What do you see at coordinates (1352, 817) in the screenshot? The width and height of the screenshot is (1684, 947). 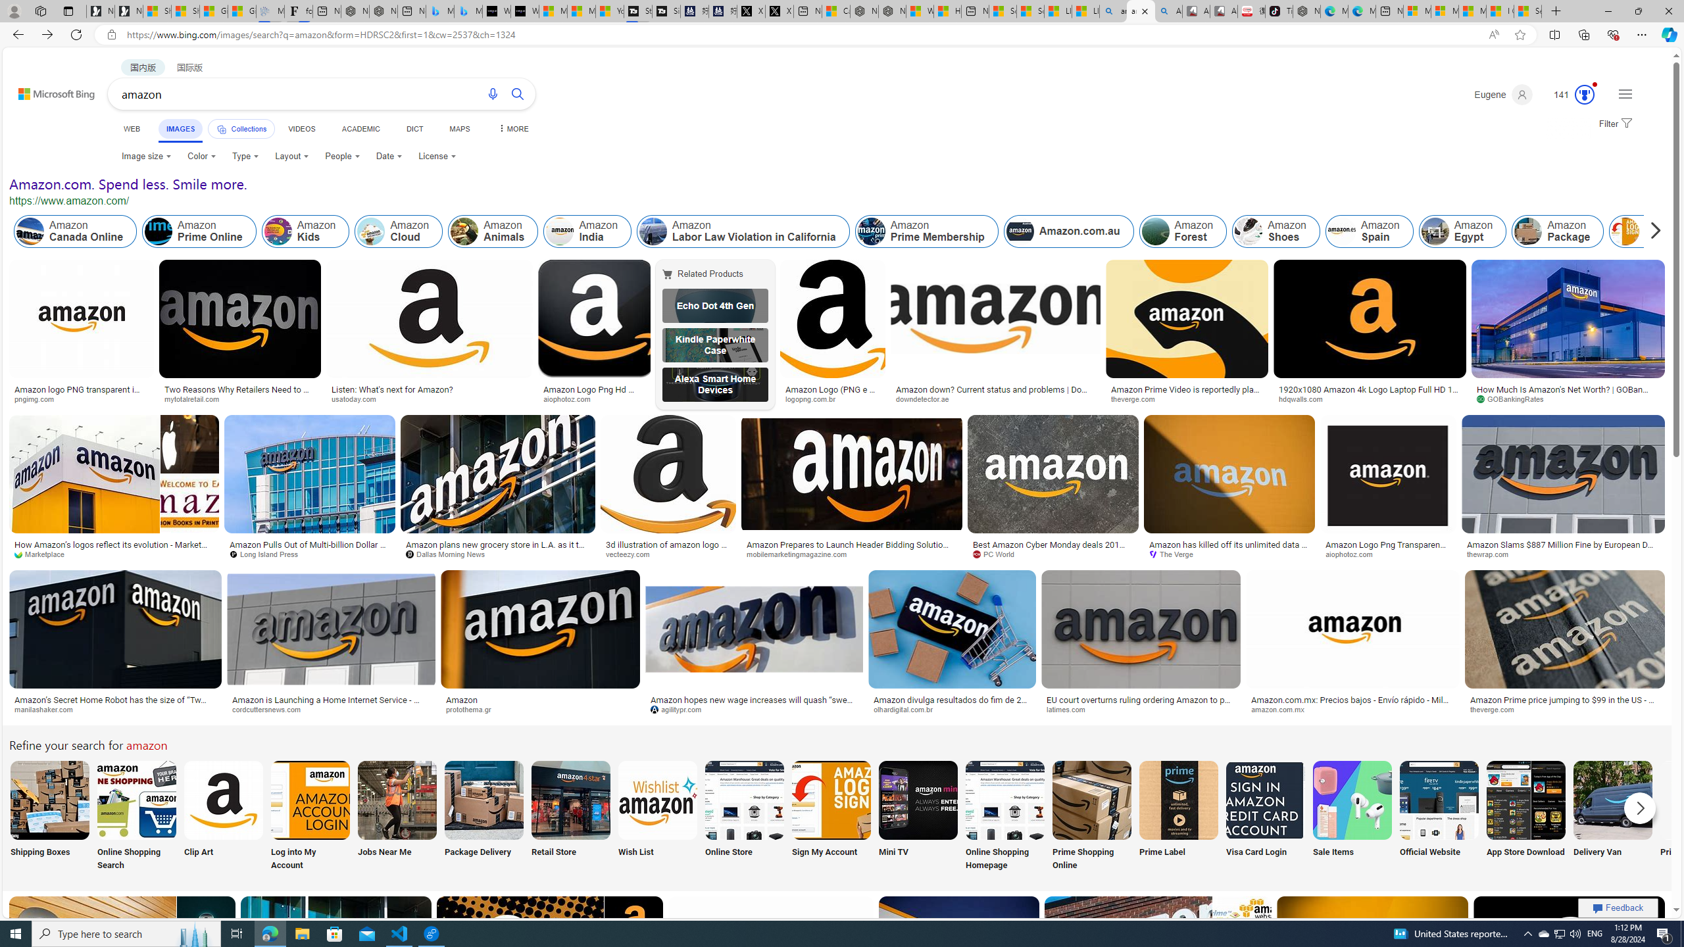 I see `Amazon Sale Items Sale Items` at bounding box center [1352, 817].